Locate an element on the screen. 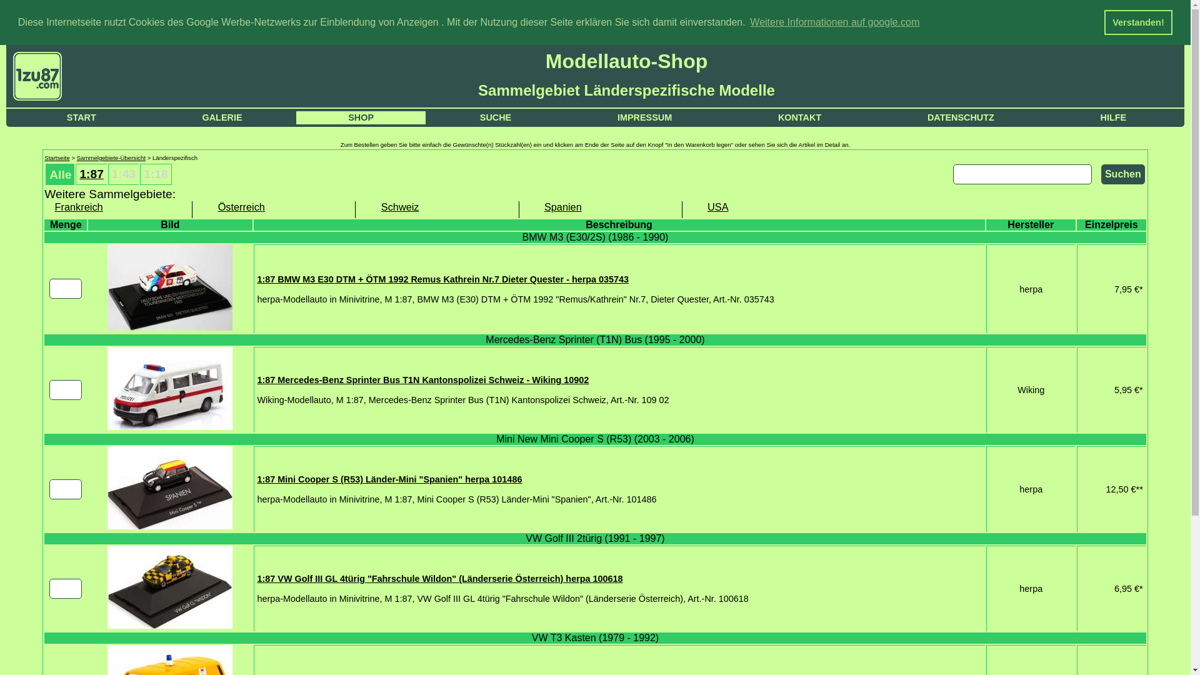 The height and width of the screenshot is (675, 1200). START is located at coordinates (81, 118).